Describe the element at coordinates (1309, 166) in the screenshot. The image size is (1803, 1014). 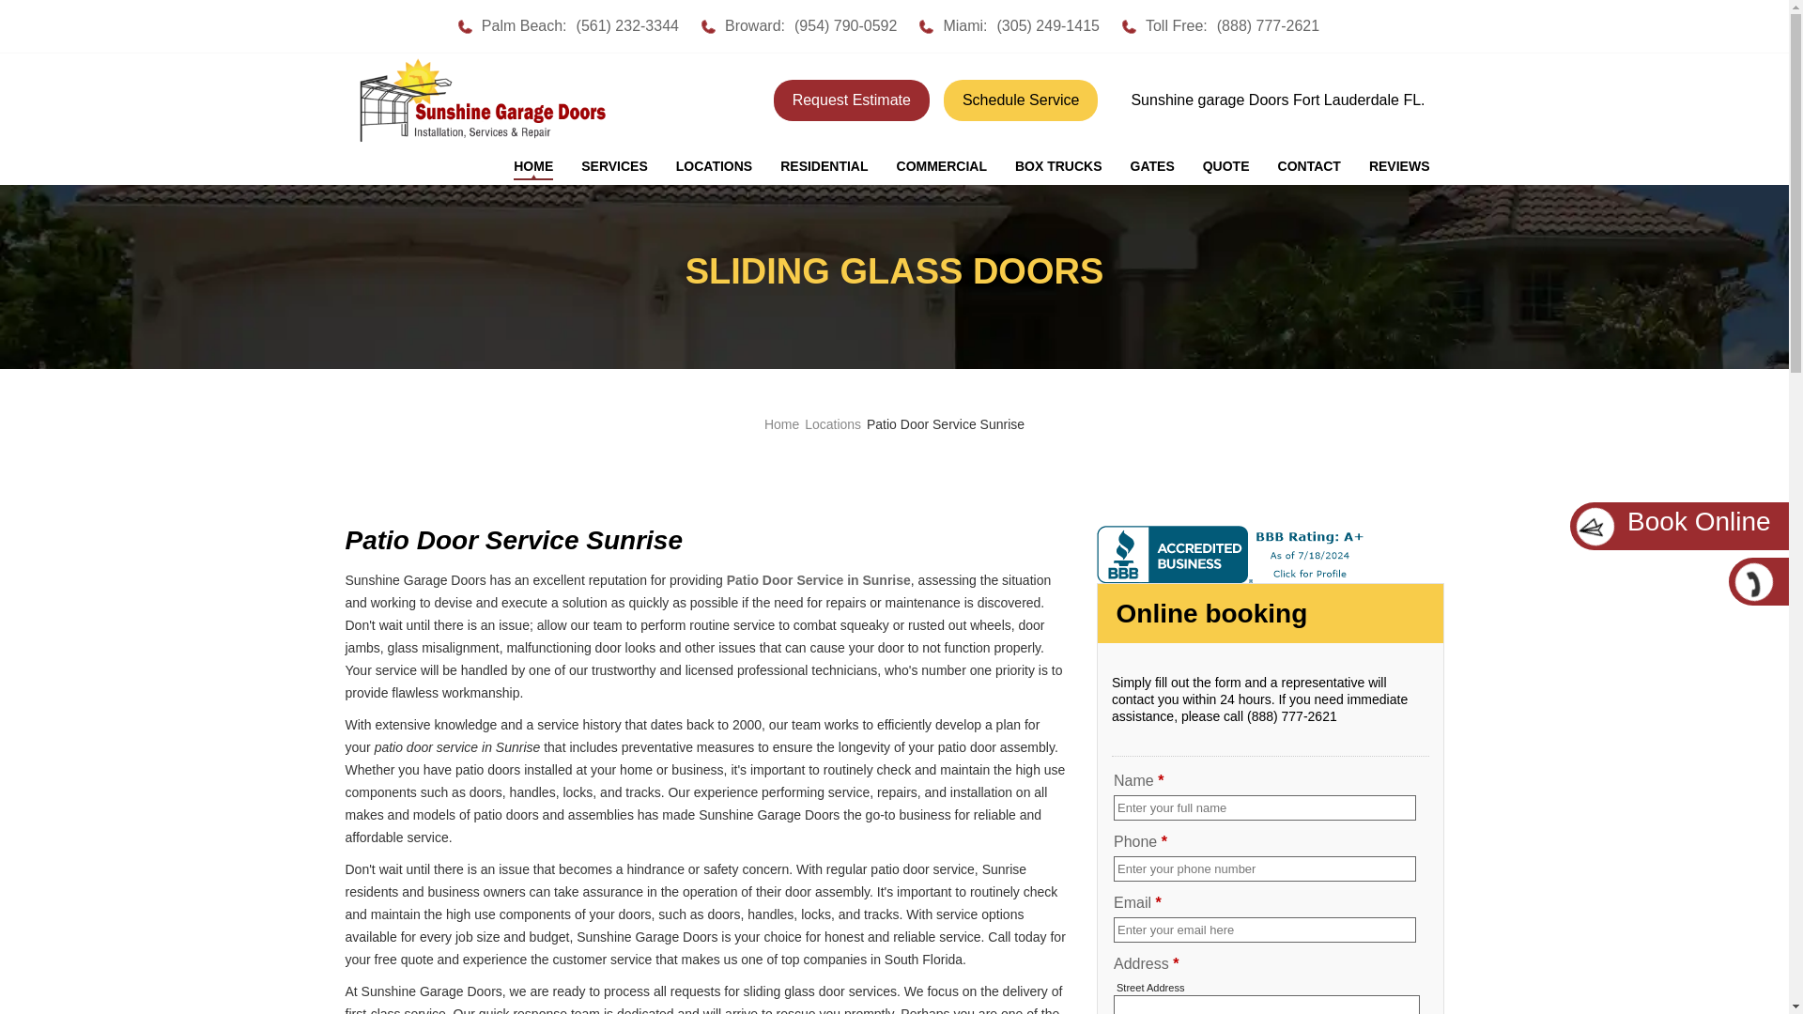
I see `CONTACT` at that location.